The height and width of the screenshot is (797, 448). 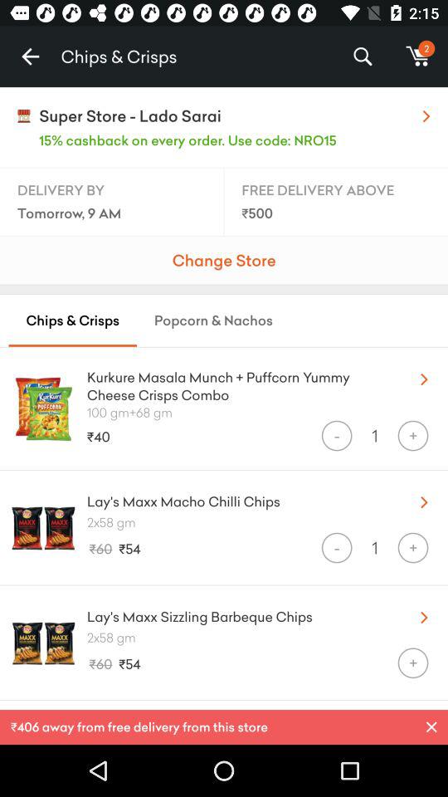 What do you see at coordinates (267, 412) in the screenshot?
I see `press the 100 gm 68` at bounding box center [267, 412].